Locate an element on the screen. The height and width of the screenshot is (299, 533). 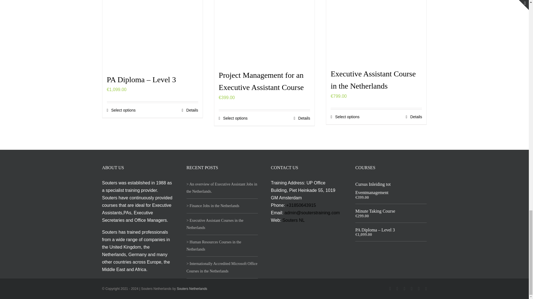
Details is located at coordinates (302, 118).